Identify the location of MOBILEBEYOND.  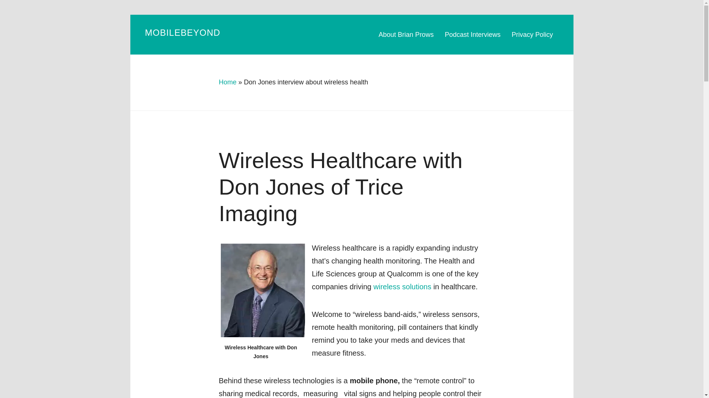
(182, 32).